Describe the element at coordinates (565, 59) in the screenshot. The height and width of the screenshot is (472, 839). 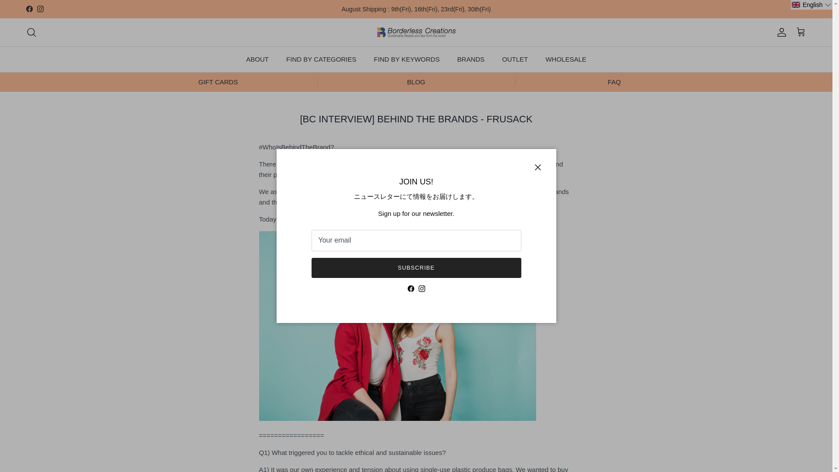
I see `WHOLESALE` at that location.